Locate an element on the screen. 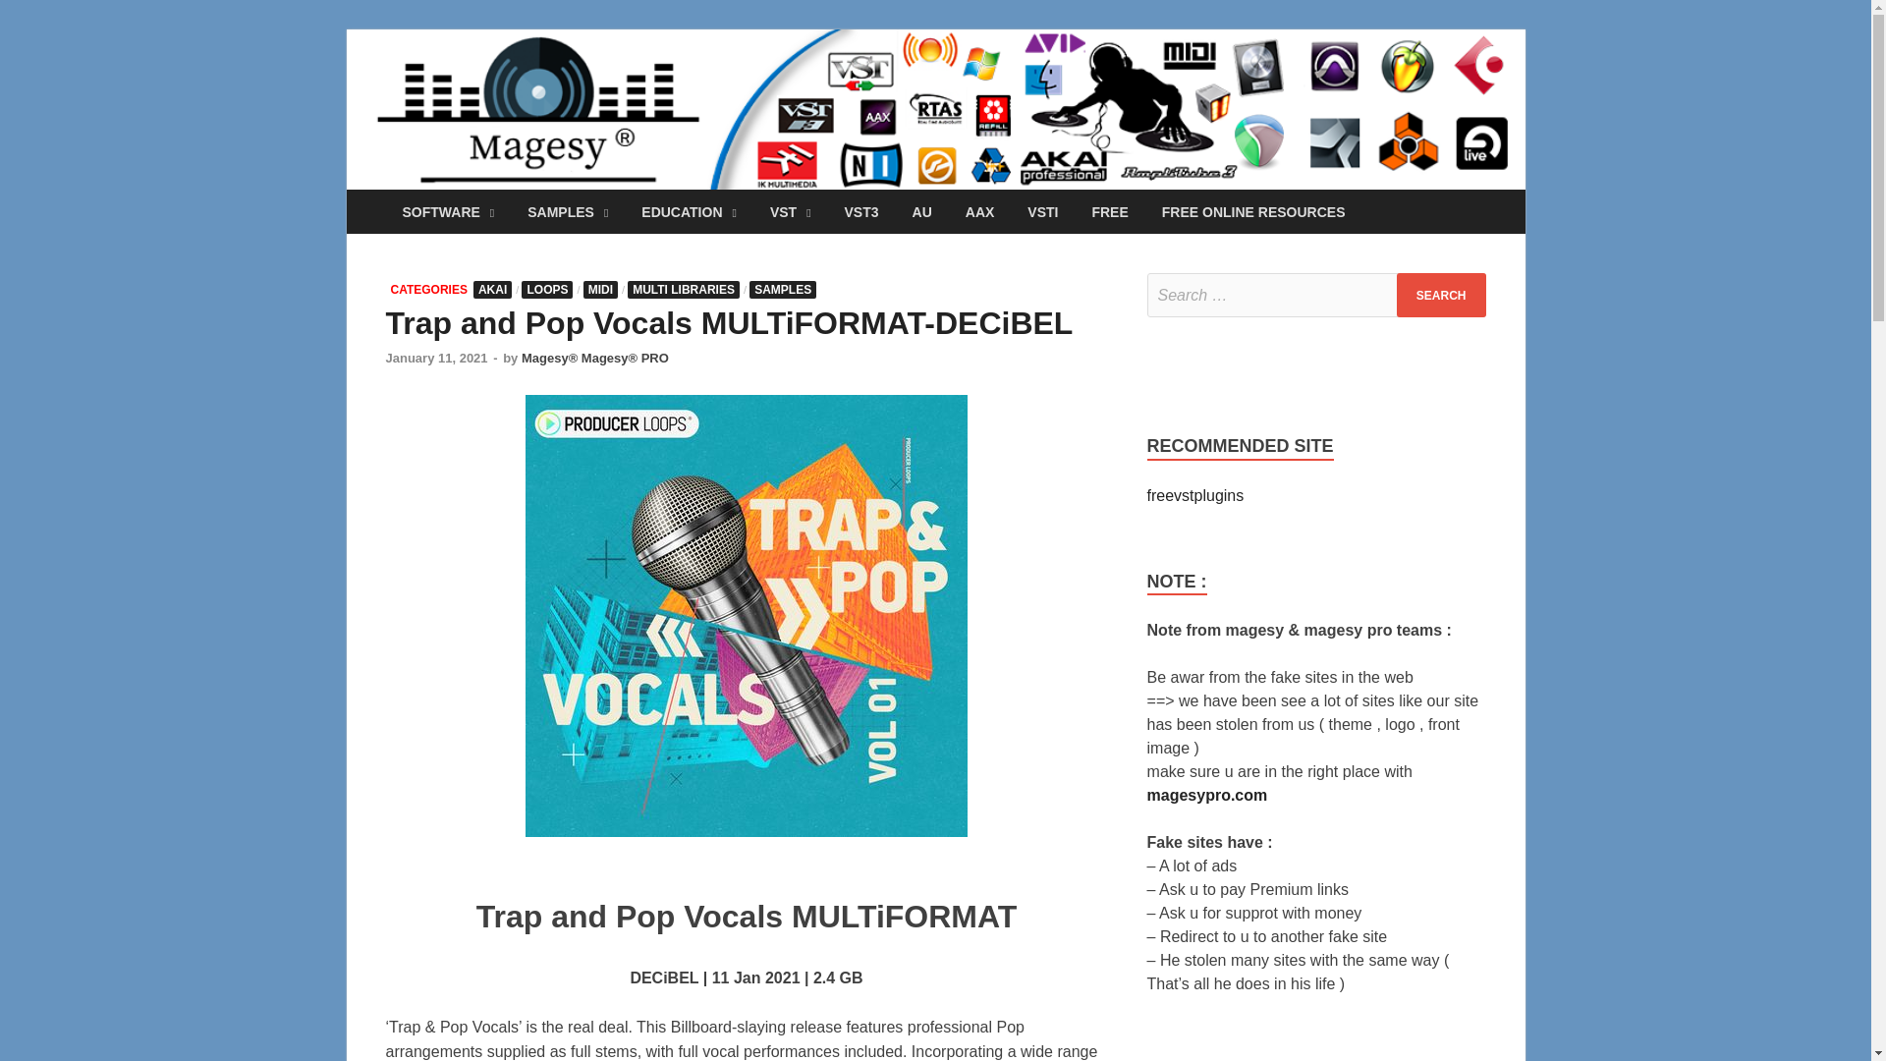  VST is located at coordinates (790, 211).